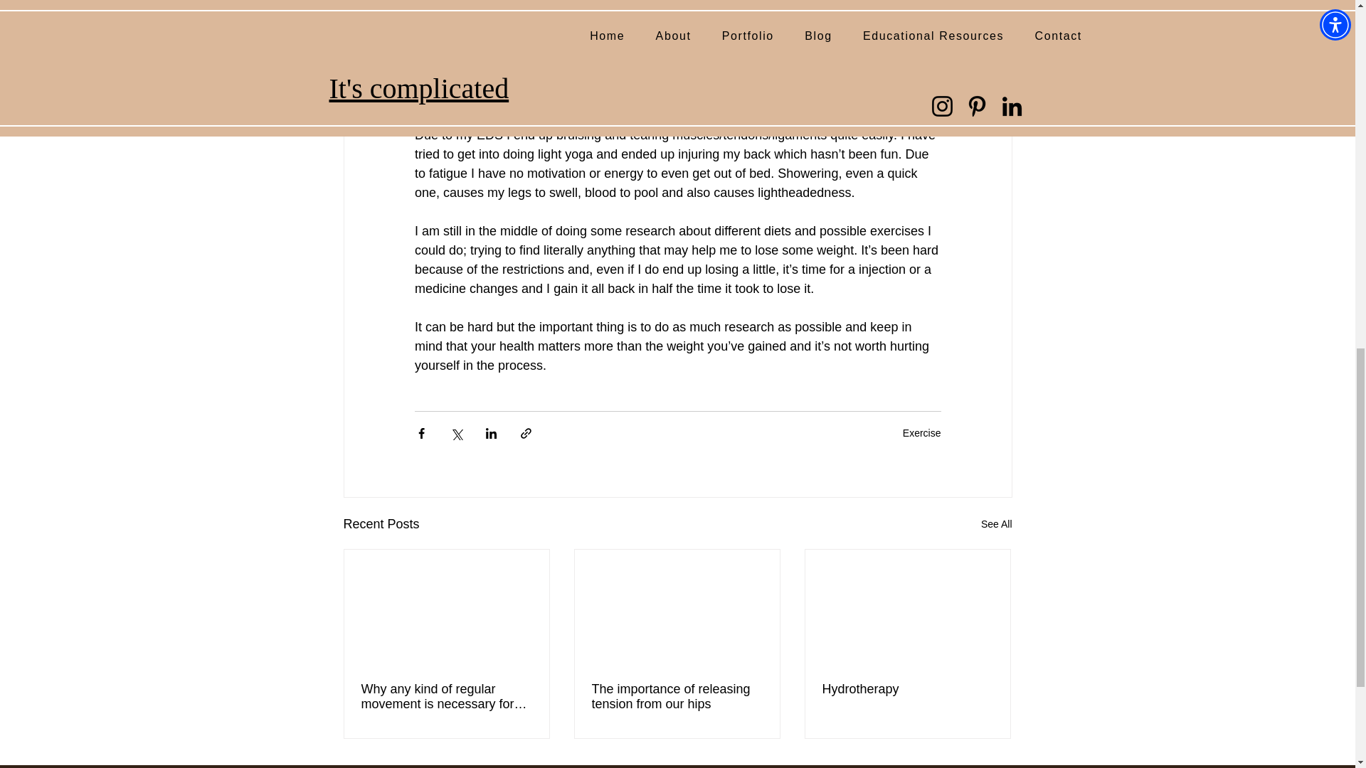 The width and height of the screenshot is (1366, 768). I want to click on Hydrotherapy, so click(907, 689).